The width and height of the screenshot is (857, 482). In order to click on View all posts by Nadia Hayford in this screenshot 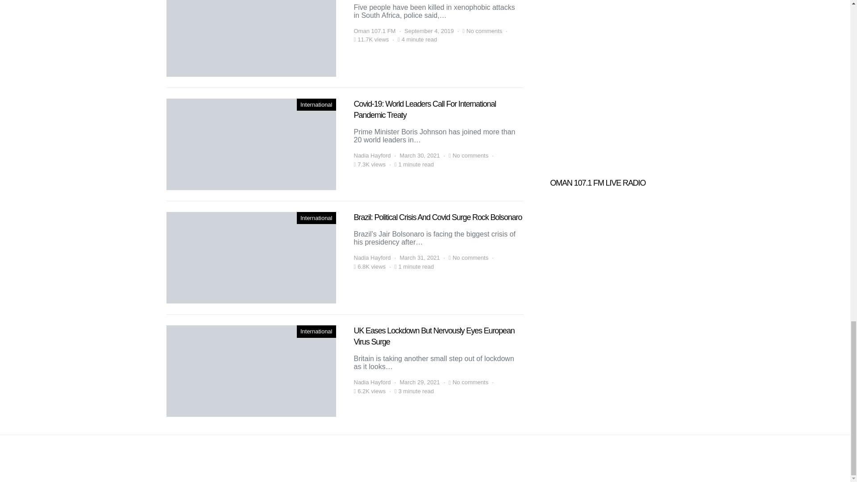, I will do `click(372, 155)`.